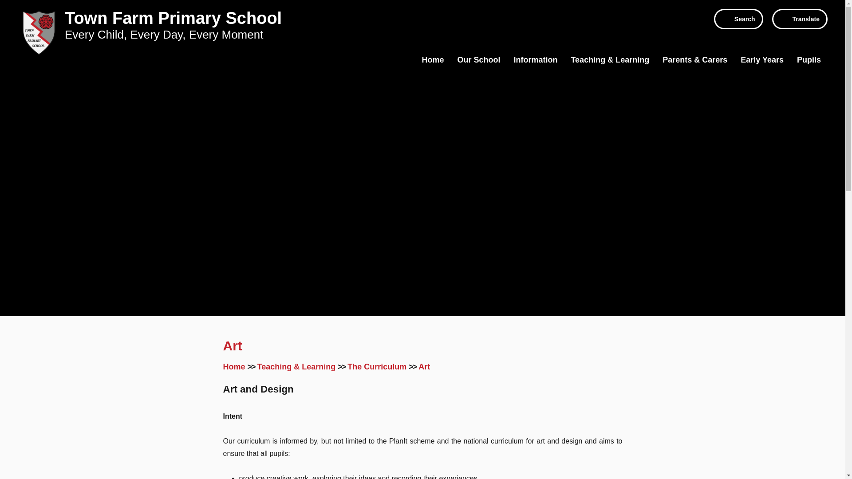  I want to click on Translate, so click(800, 19).